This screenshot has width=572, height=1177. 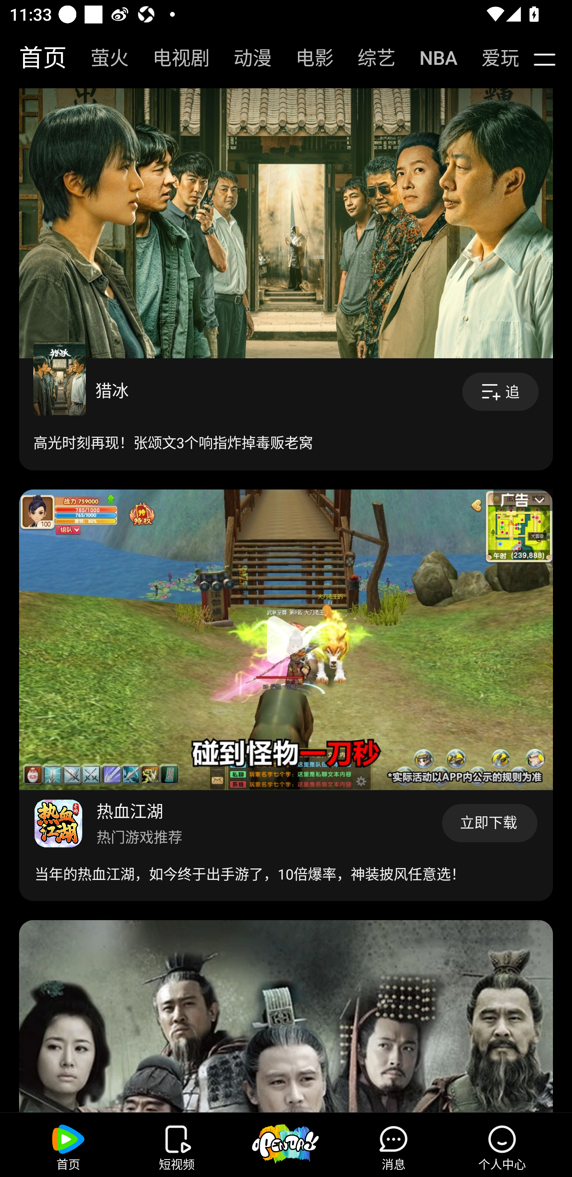 I want to click on 热门游戏推荐, so click(x=139, y=837).